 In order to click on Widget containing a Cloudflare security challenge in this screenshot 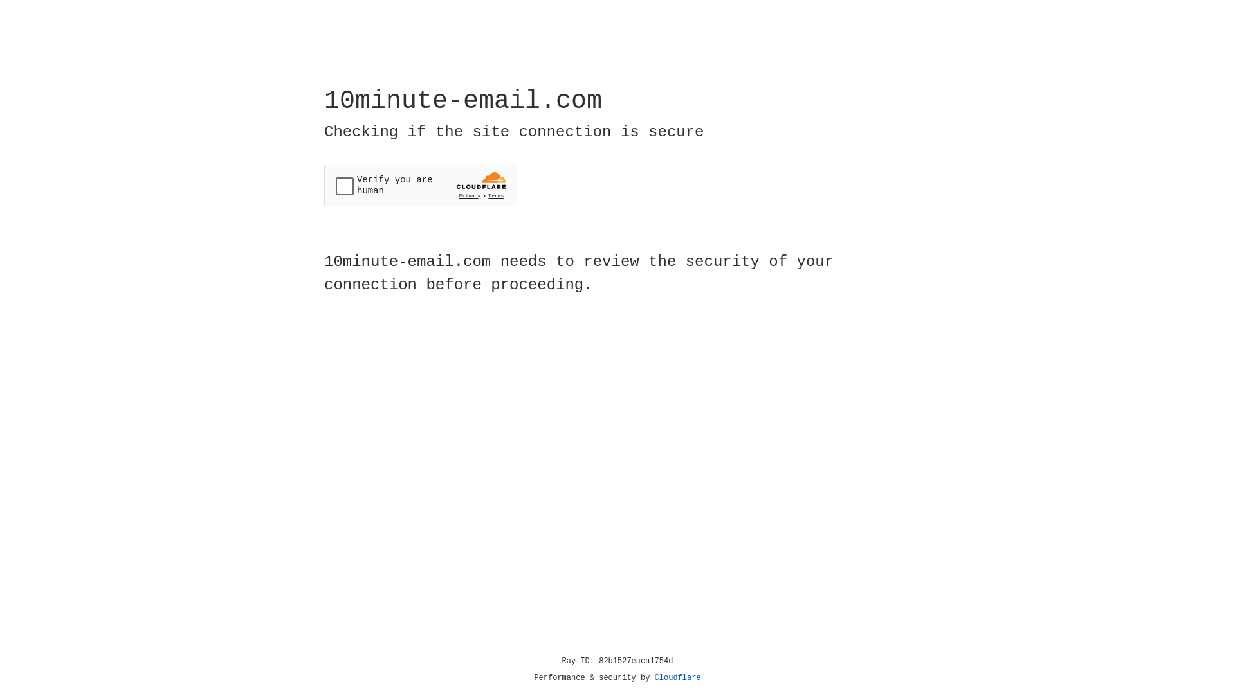, I will do `click(421, 185)`.